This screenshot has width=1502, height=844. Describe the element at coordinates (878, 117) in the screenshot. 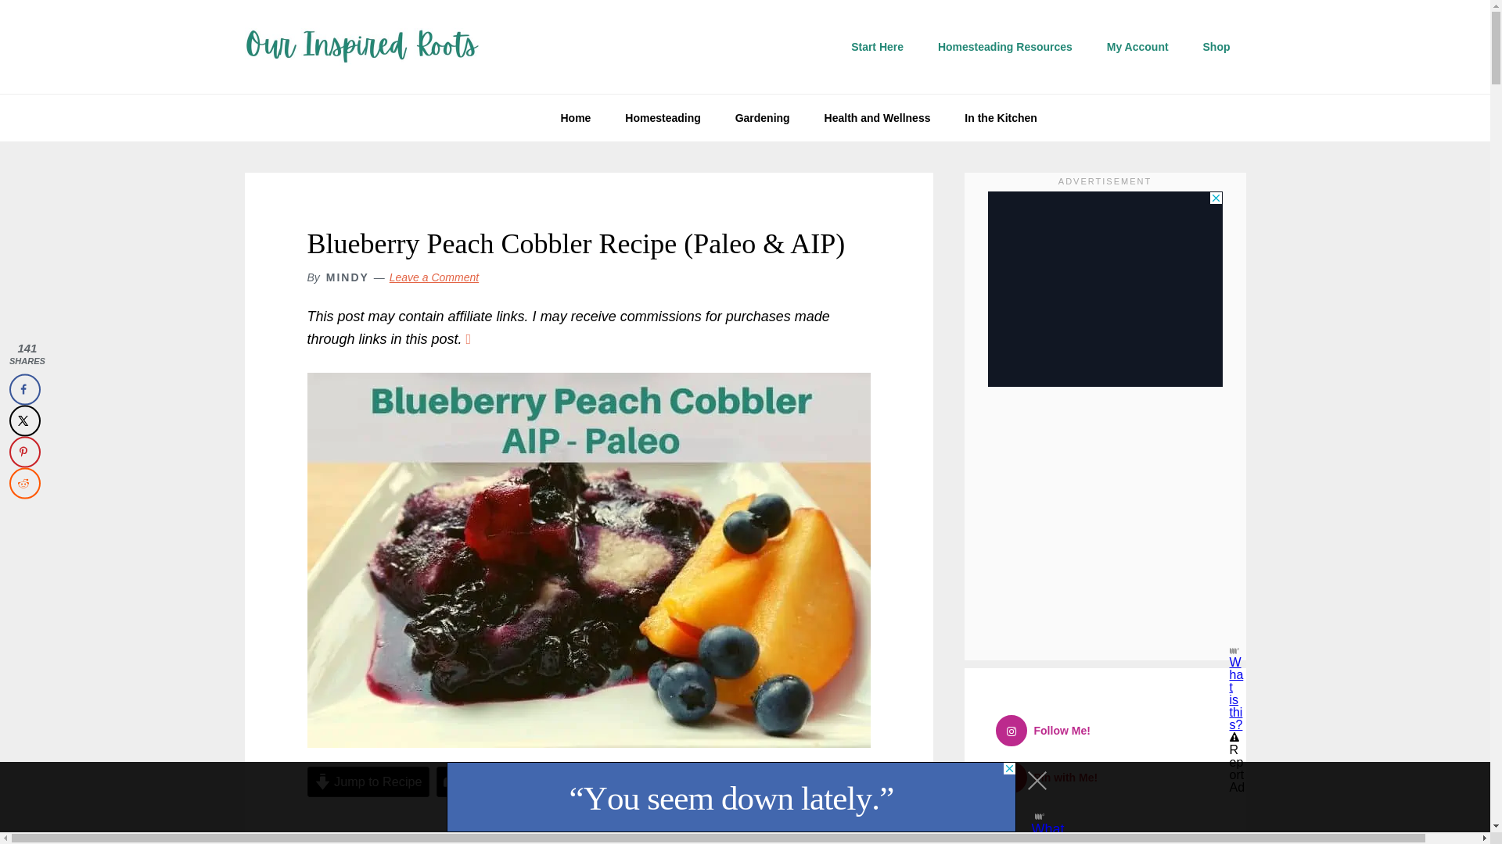

I see `Health and Wellness` at that location.